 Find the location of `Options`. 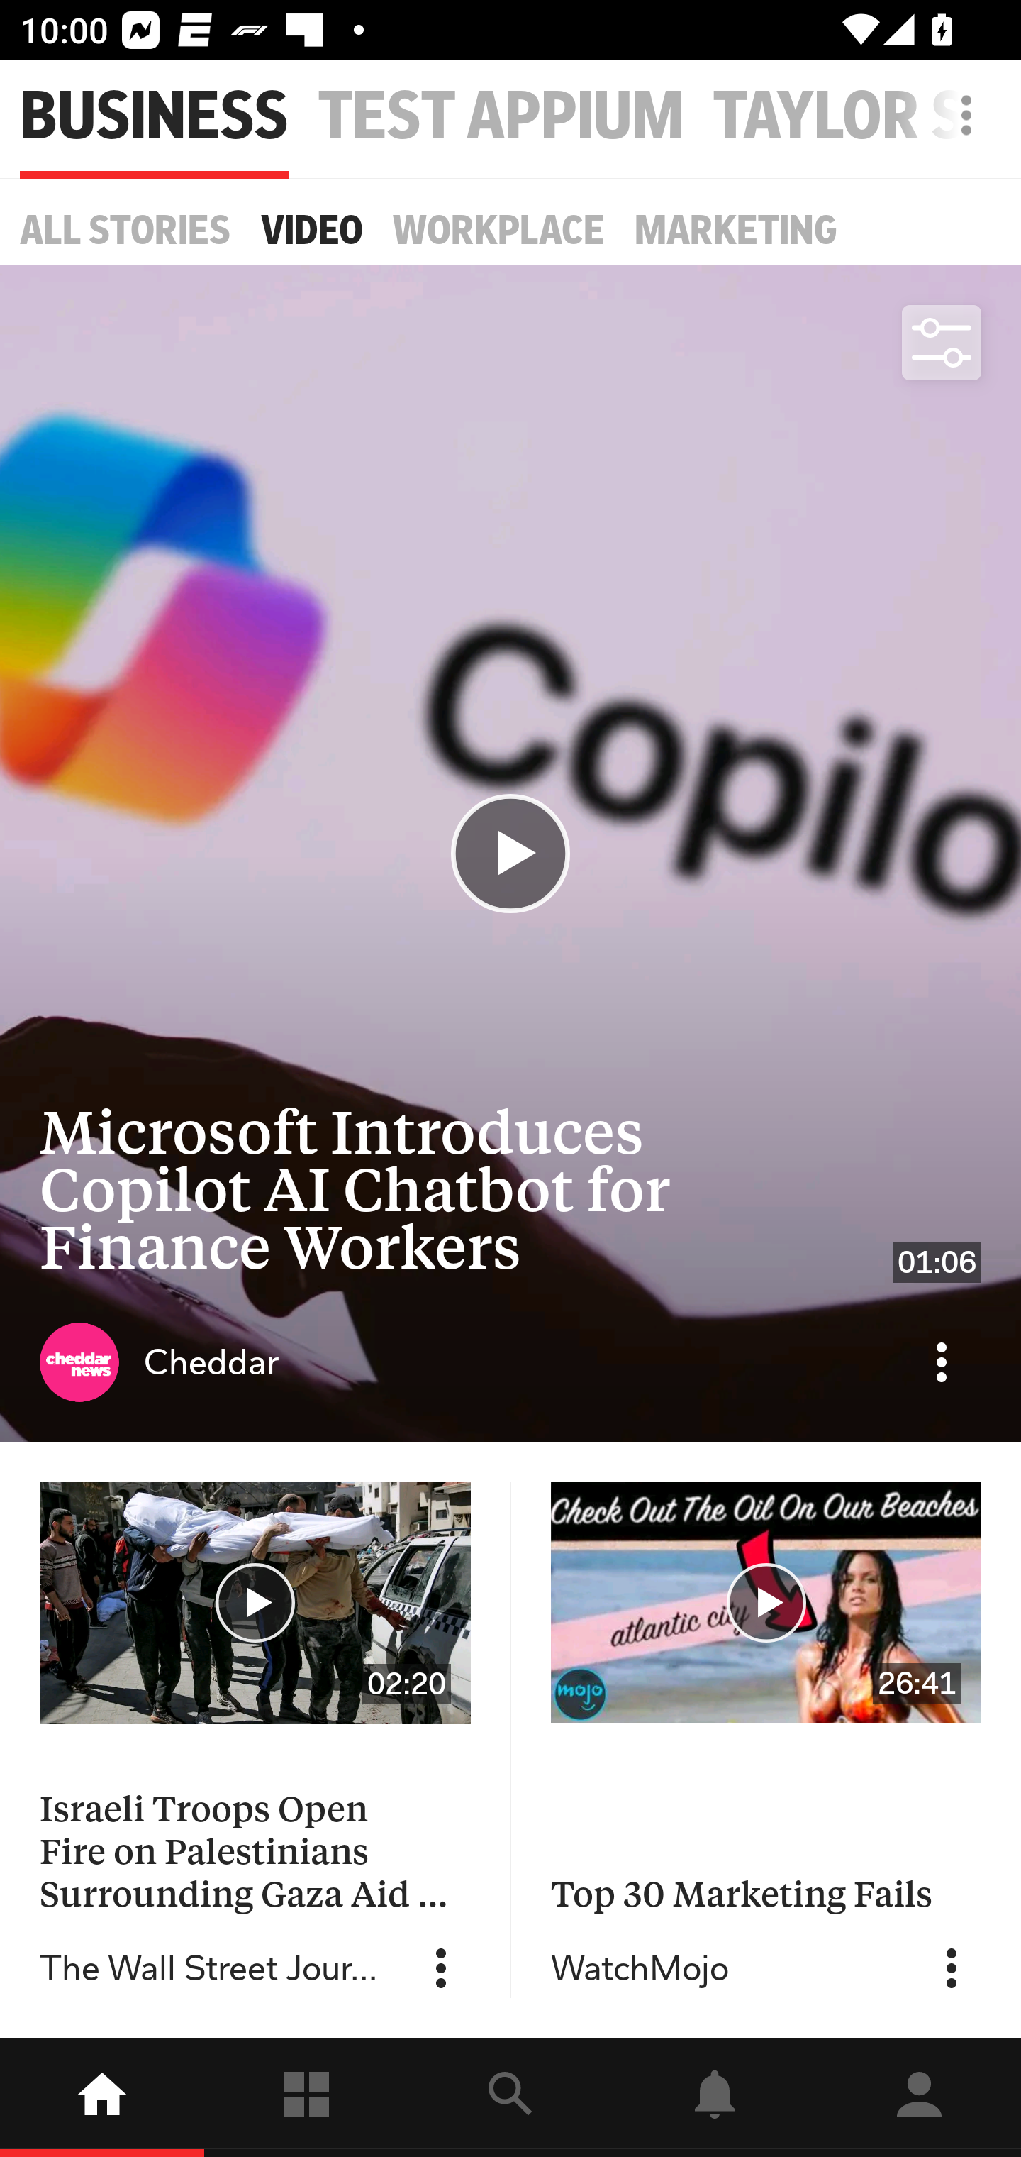

Options is located at coordinates (952, 1968).